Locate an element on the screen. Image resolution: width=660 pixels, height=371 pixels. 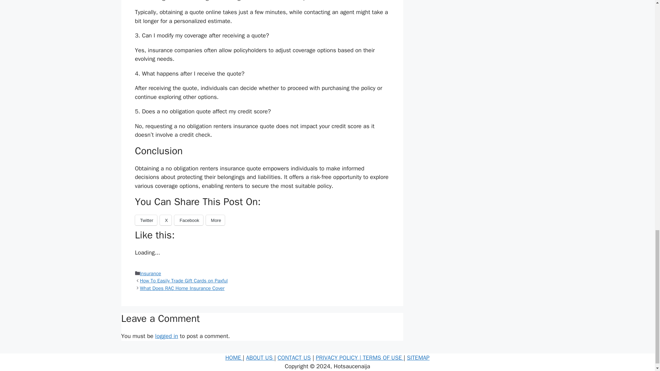
Insurance is located at coordinates (151, 273).